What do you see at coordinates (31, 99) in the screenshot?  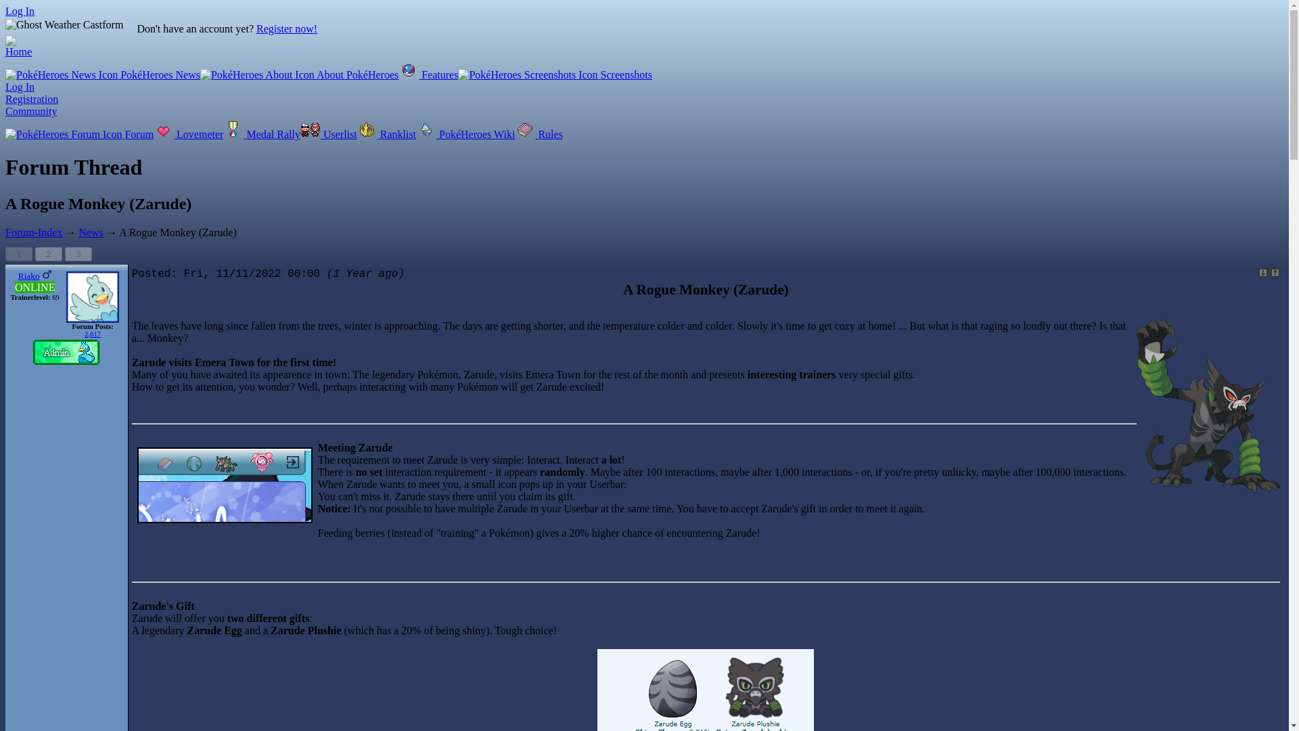 I see `Registration` at bounding box center [31, 99].